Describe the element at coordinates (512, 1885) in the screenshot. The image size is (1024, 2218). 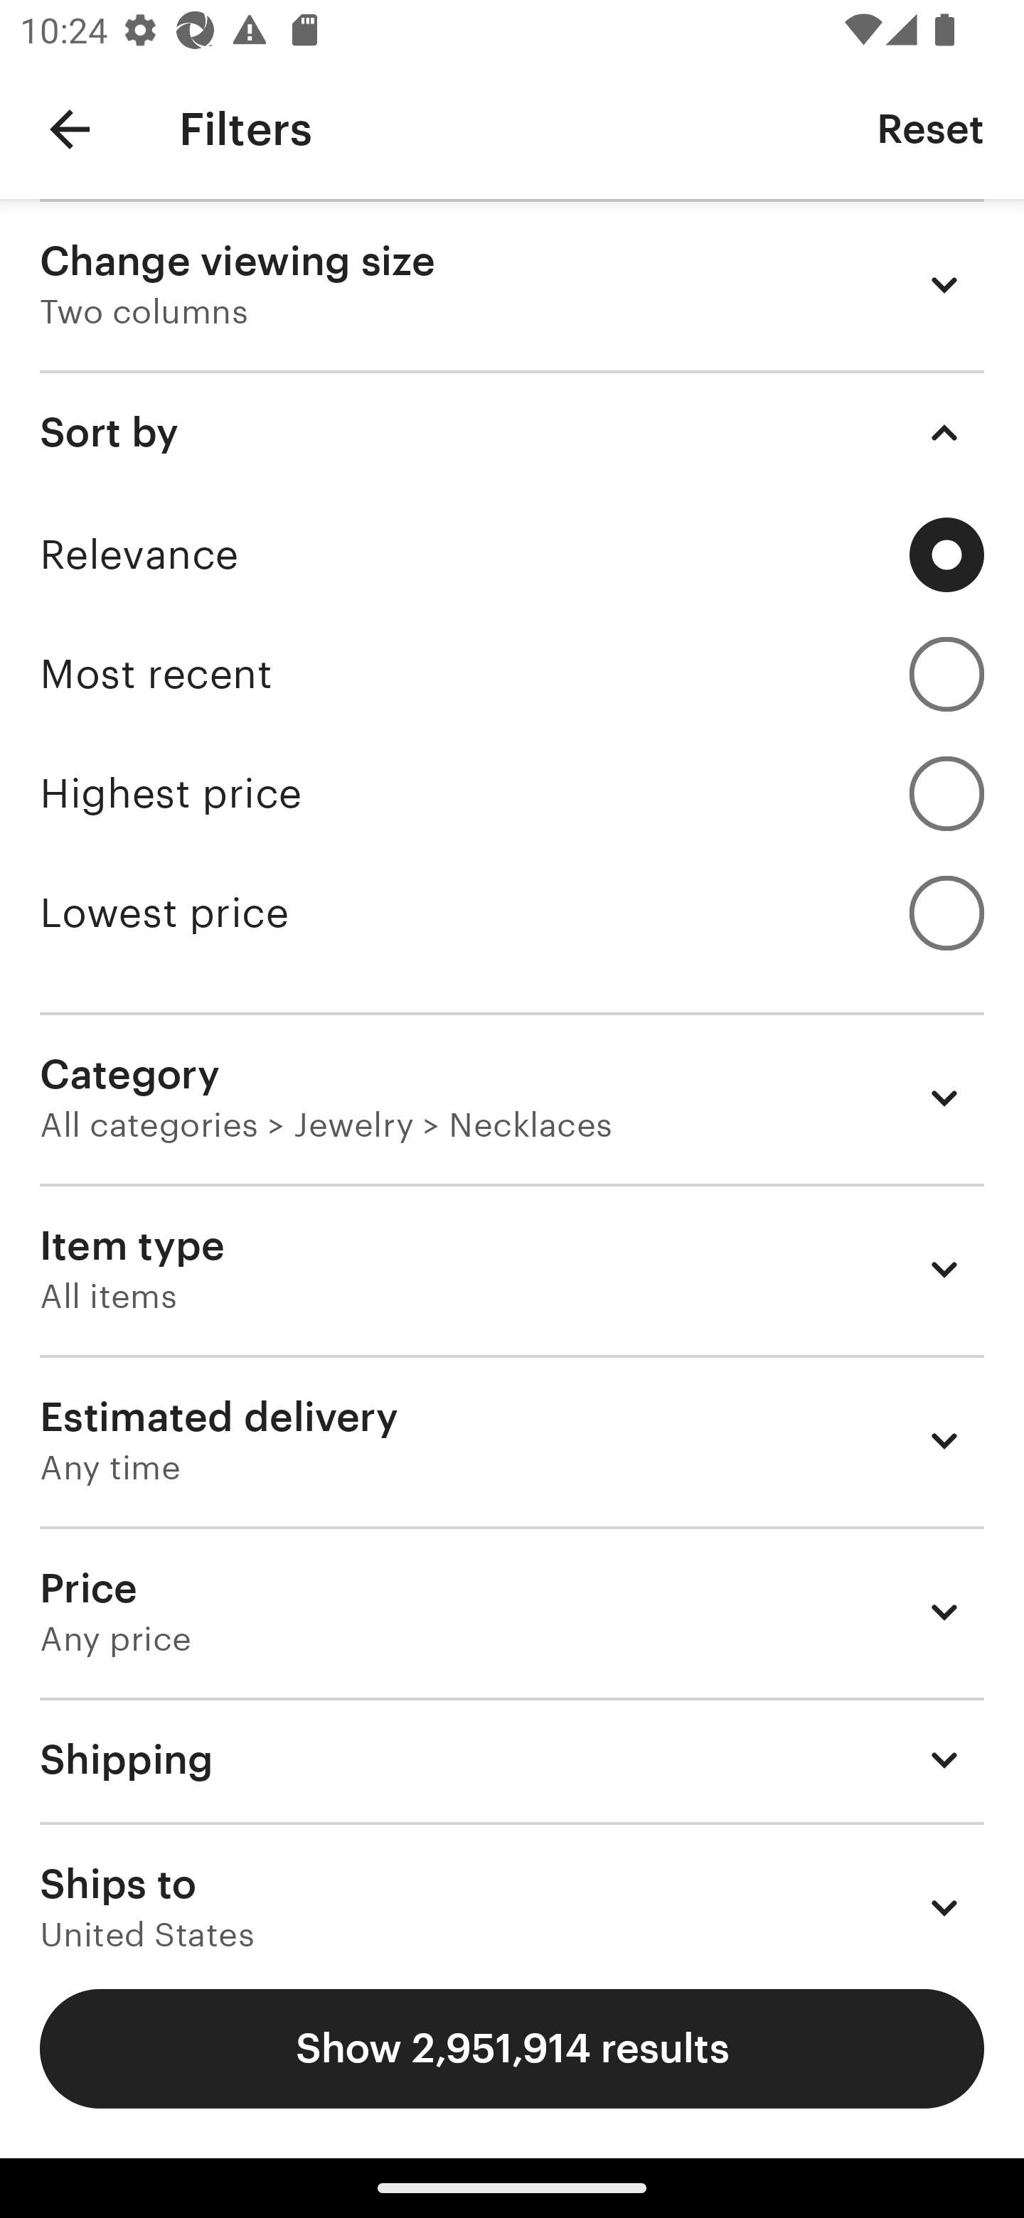
I see `Ships to United States` at that location.